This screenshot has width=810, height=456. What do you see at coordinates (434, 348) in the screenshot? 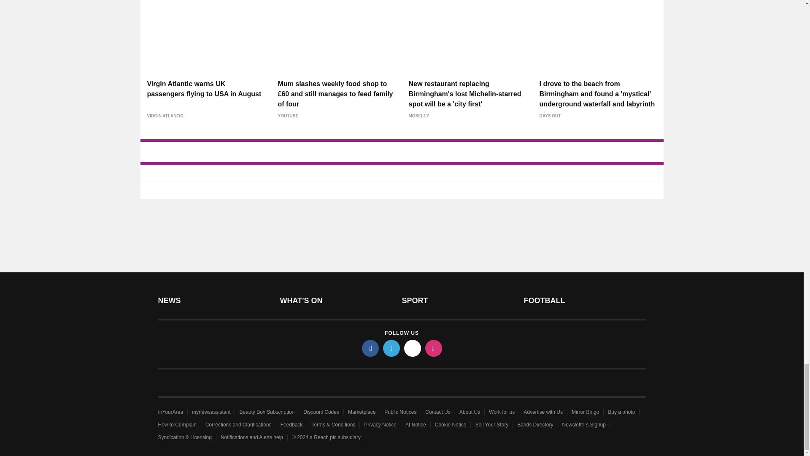
I see `instagram` at bounding box center [434, 348].